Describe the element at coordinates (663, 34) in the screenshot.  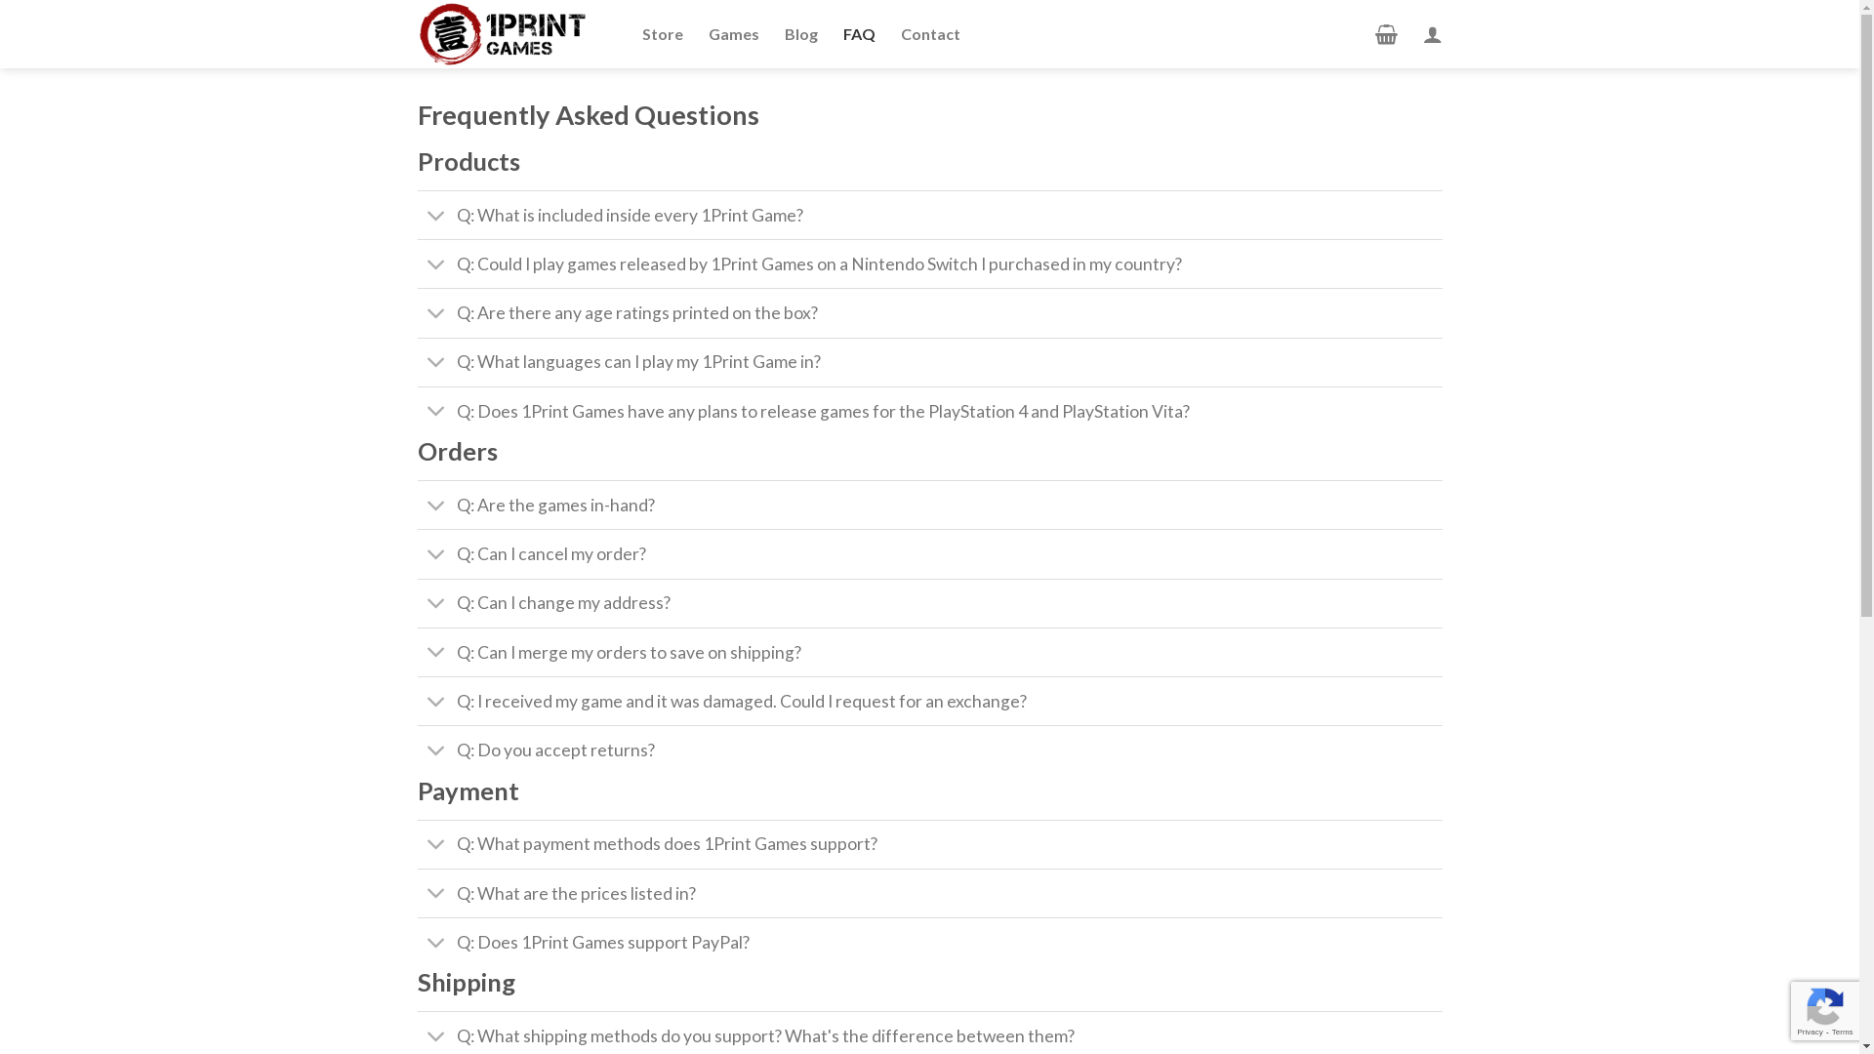
I see `Store` at that location.